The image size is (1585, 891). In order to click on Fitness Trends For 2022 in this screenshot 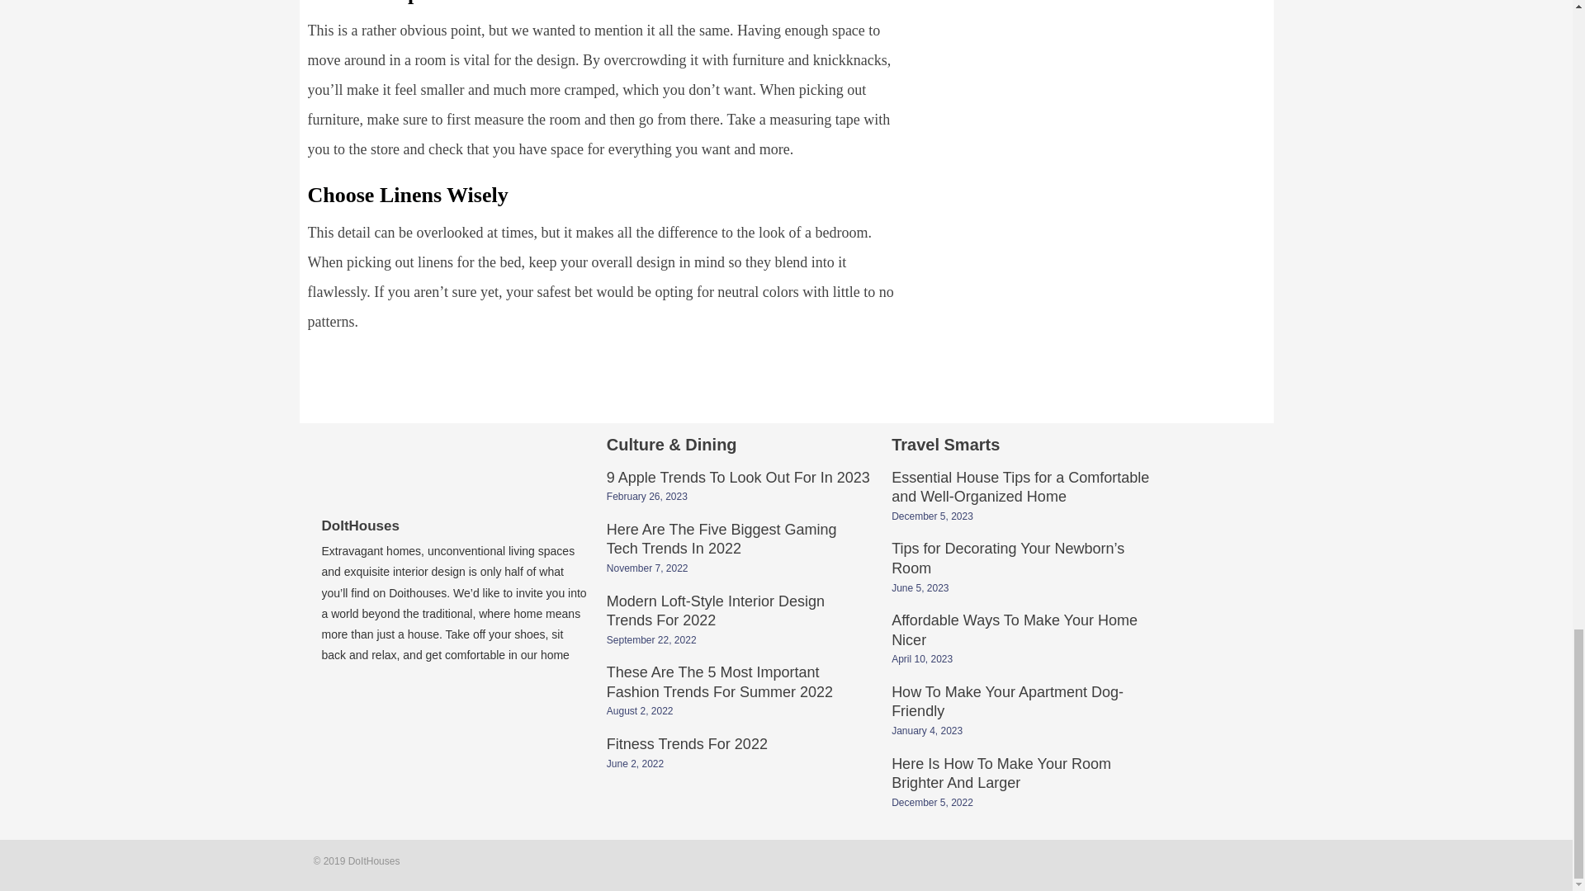, I will do `click(687, 746)`.